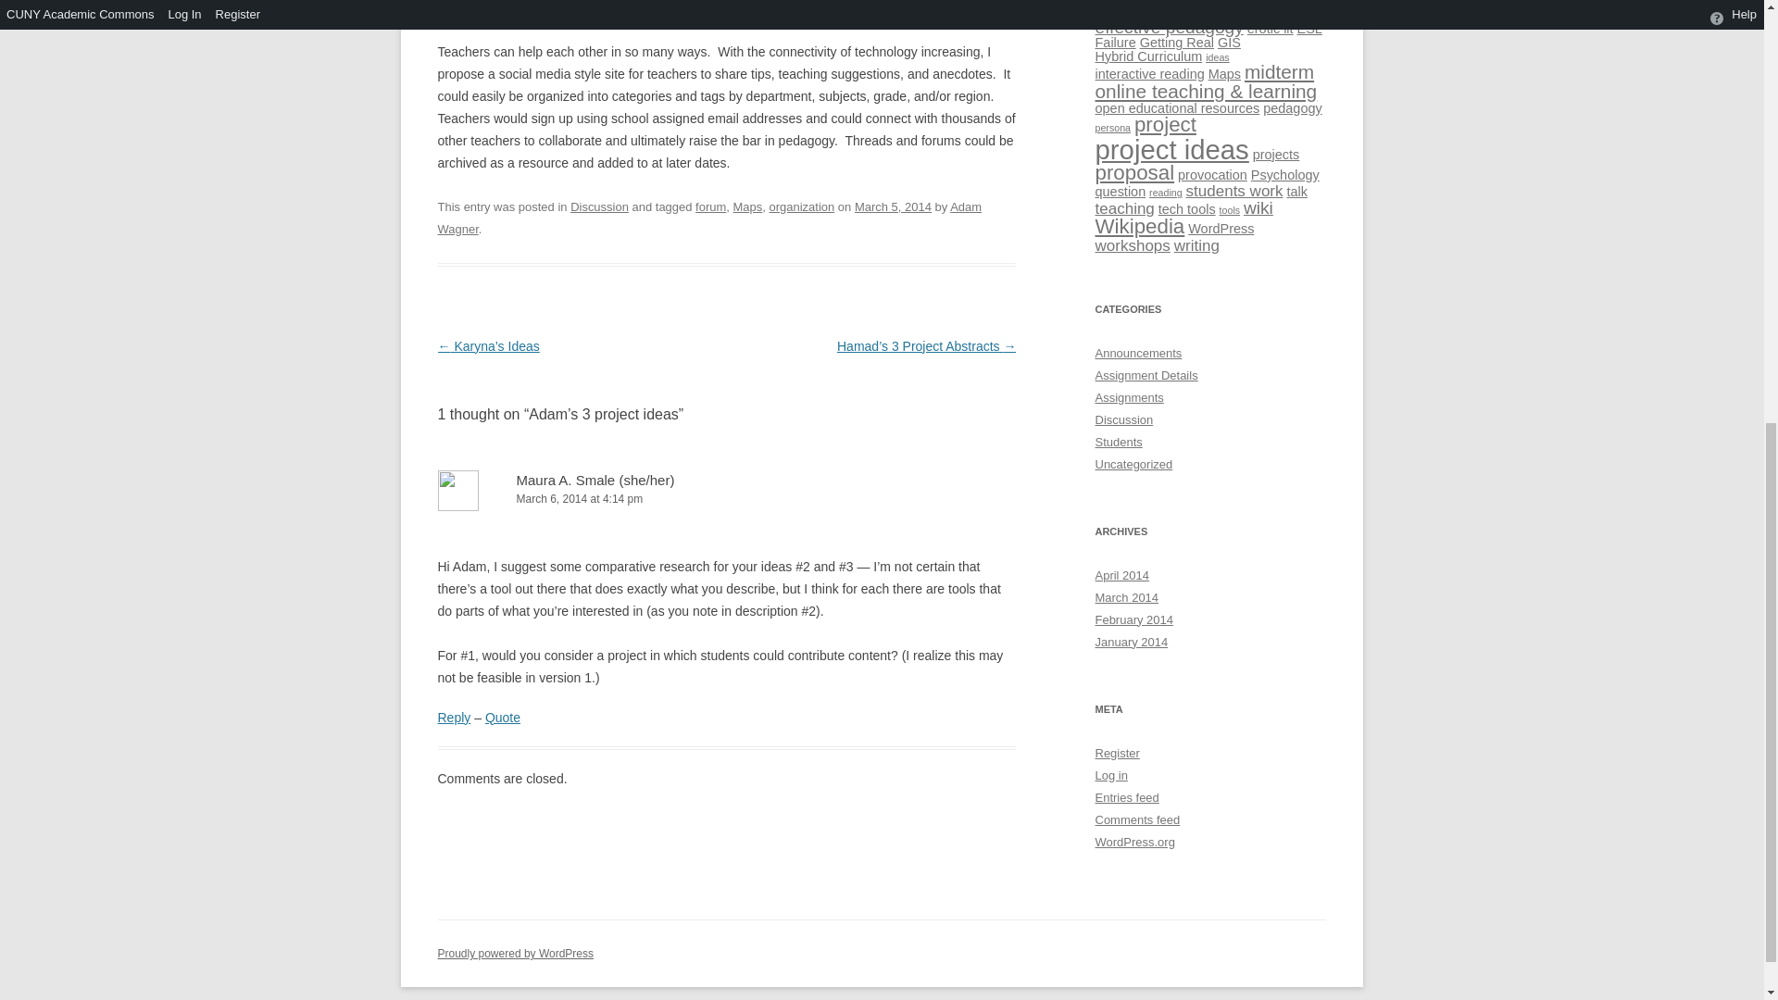 This screenshot has height=1000, width=1778. Describe the element at coordinates (709, 207) in the screenshot. I see `forum` at that location.